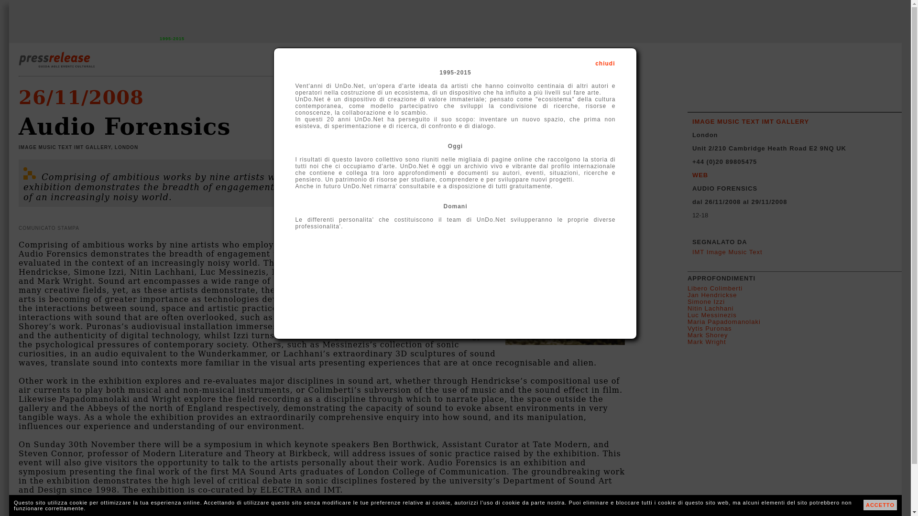  Describe the element at coordinates (750, 121) in the screenshot. I see `IMAGE MUSIC TEXT IMT GALLERY` at that location.